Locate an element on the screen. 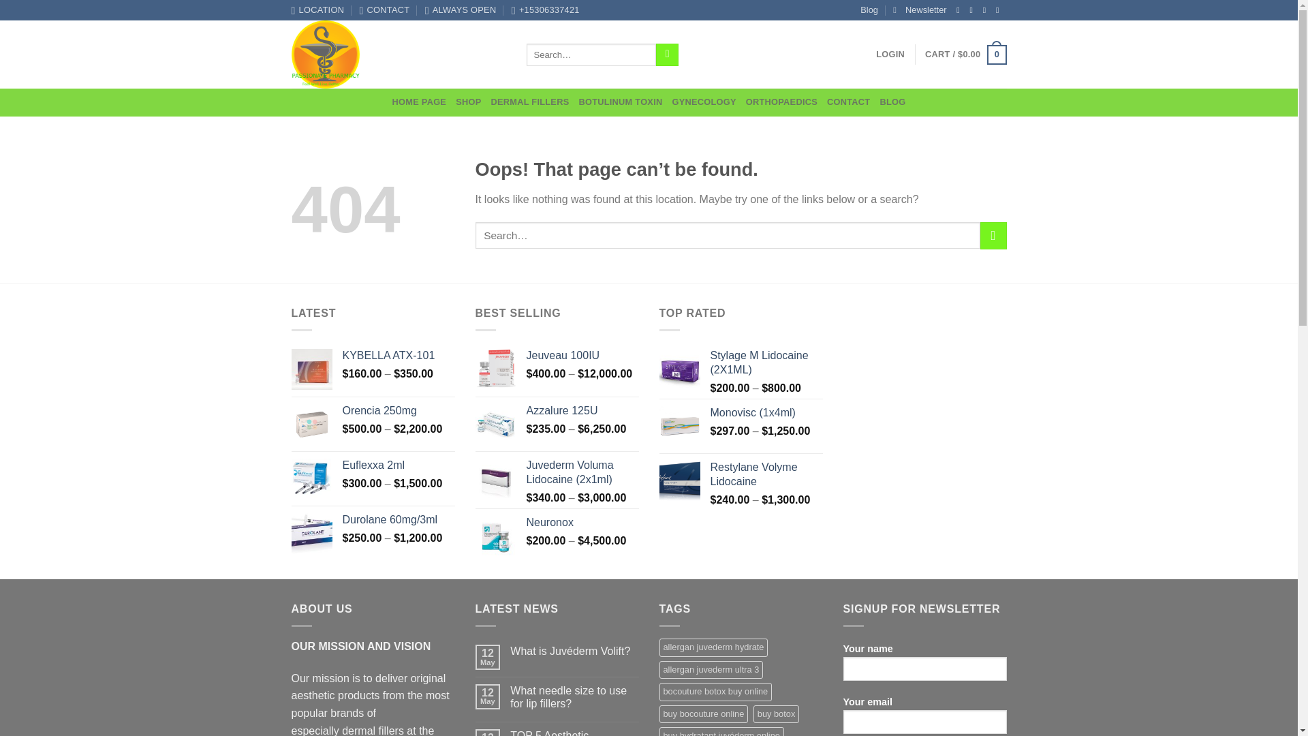 Image resolution: width=1308 pixels, height=736 pixels. ORTHOPAEDICS is located at coordinates (781, 102).